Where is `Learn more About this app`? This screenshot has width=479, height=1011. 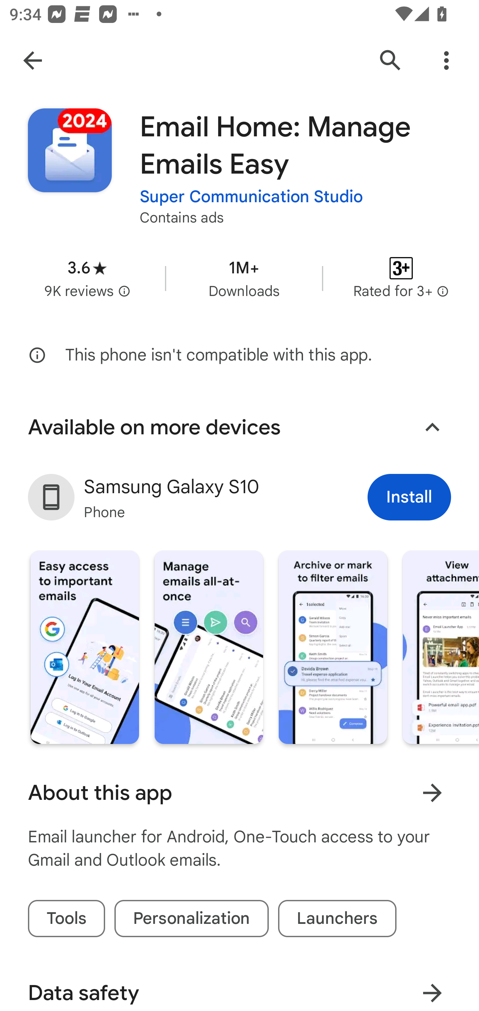 Learn more About this app is located at coordinates (432, 793).